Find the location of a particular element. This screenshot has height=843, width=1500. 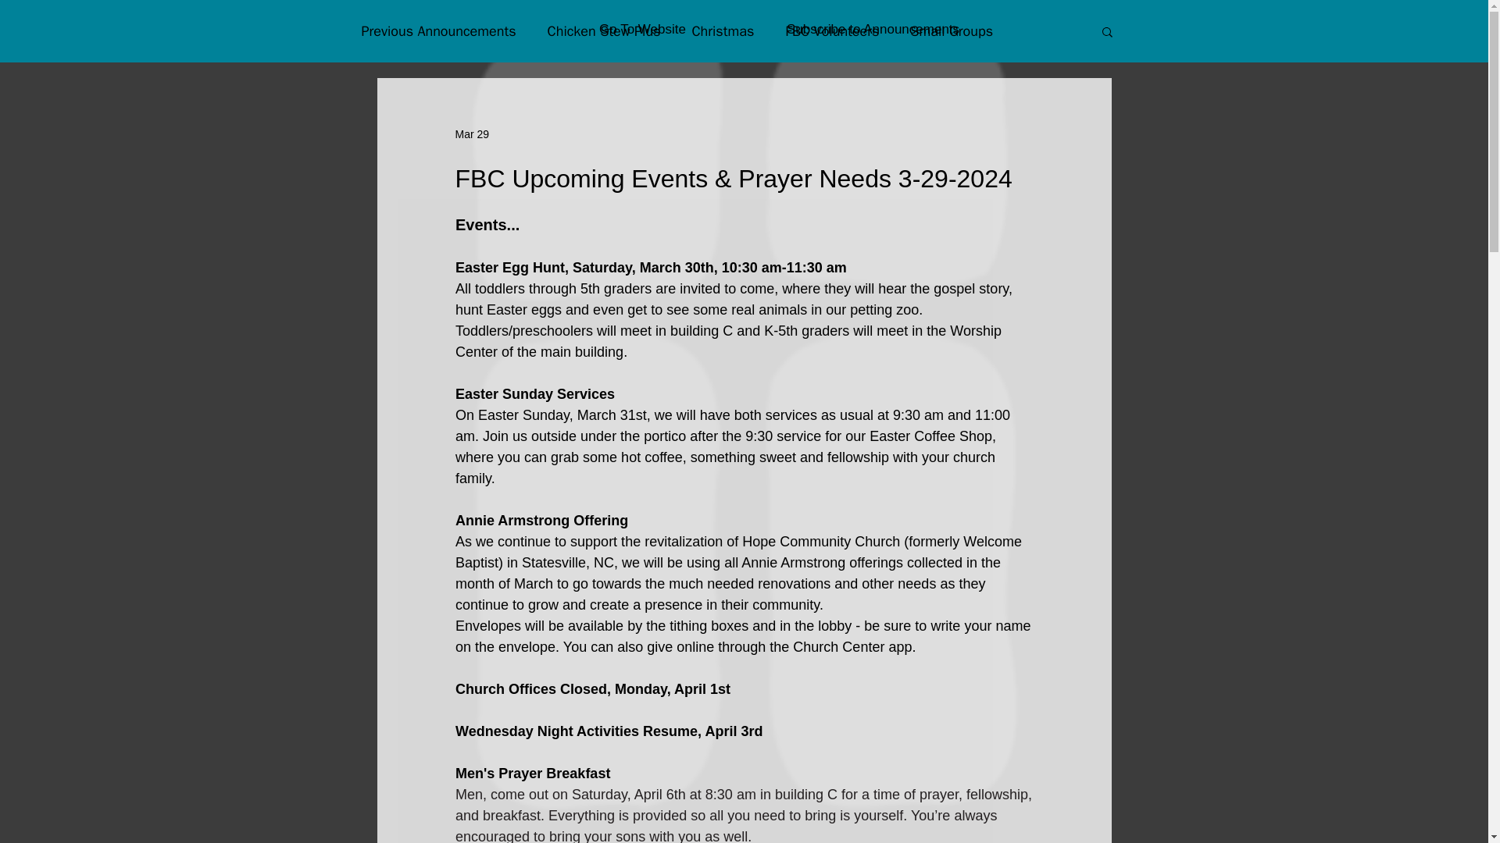

Subscribe to Announcements is located at coordinates (873, 30).